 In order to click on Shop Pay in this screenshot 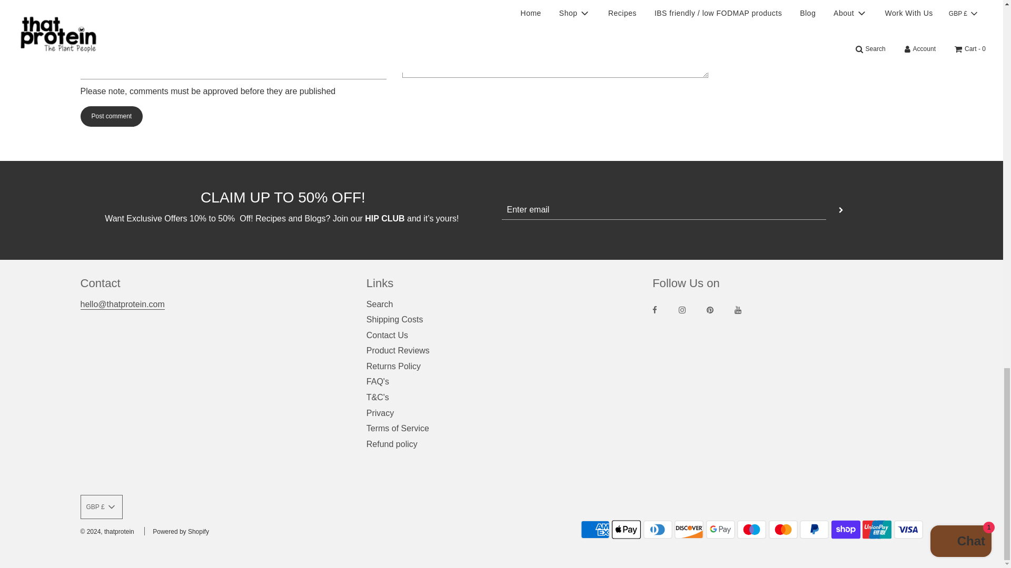, I will do `click(846, 530)`.